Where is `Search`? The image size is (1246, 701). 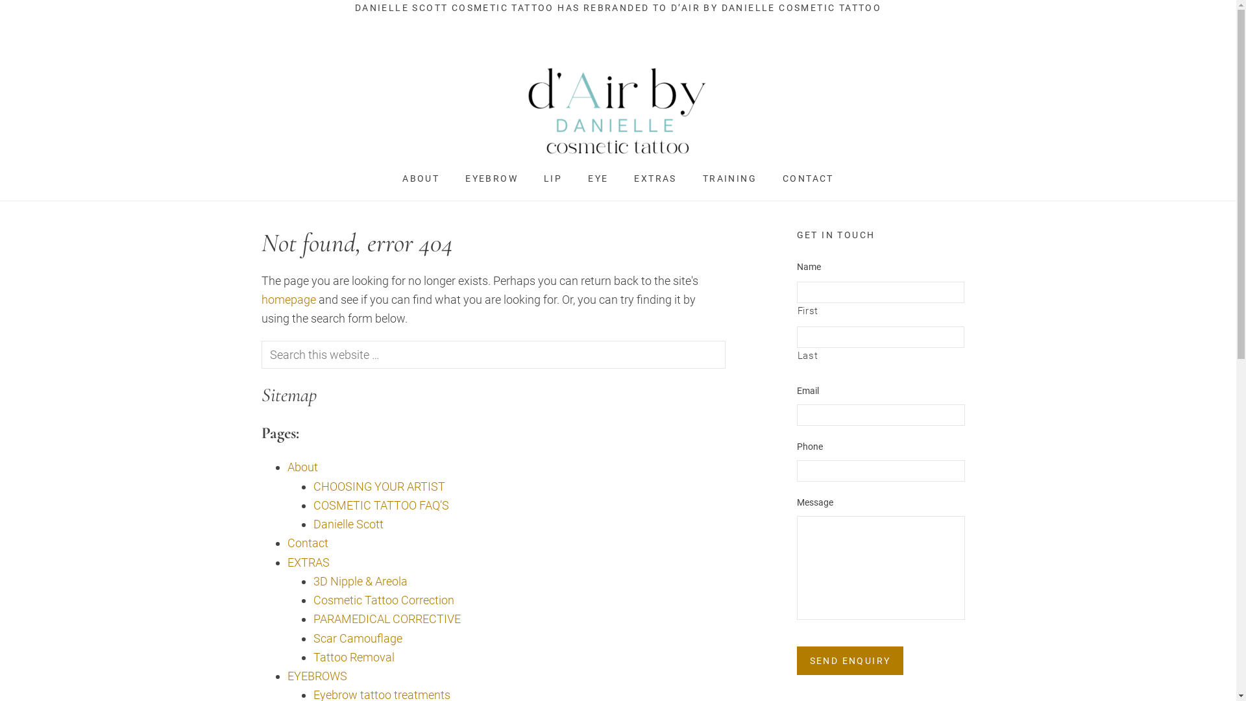
Search is located at coordinates (724, 340).